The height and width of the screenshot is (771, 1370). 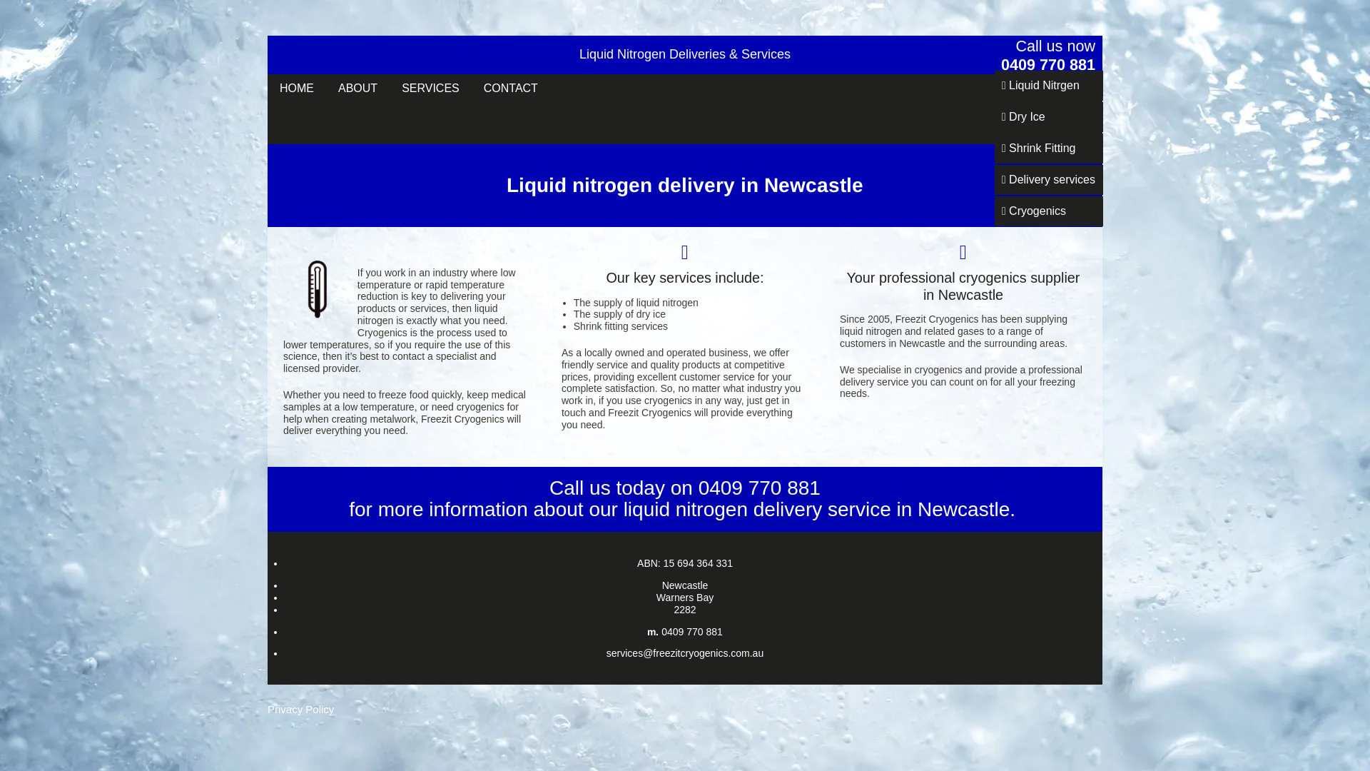 What do you see at coordinates (759, 488) in the screenshot?
I see `0409 770 881` at bounding box center [759, 488].